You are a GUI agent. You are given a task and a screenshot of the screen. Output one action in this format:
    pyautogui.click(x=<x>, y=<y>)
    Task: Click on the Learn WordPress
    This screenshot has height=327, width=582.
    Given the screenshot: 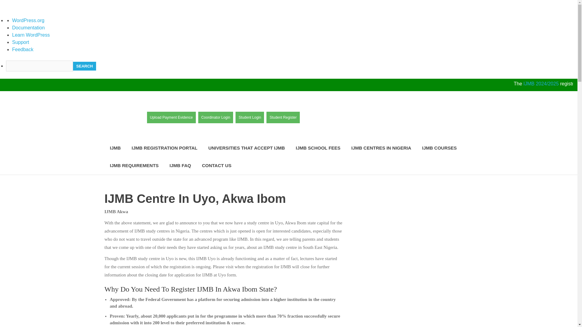 What is the action you would take?
    pyautogui.click(x=31, y=35)
    